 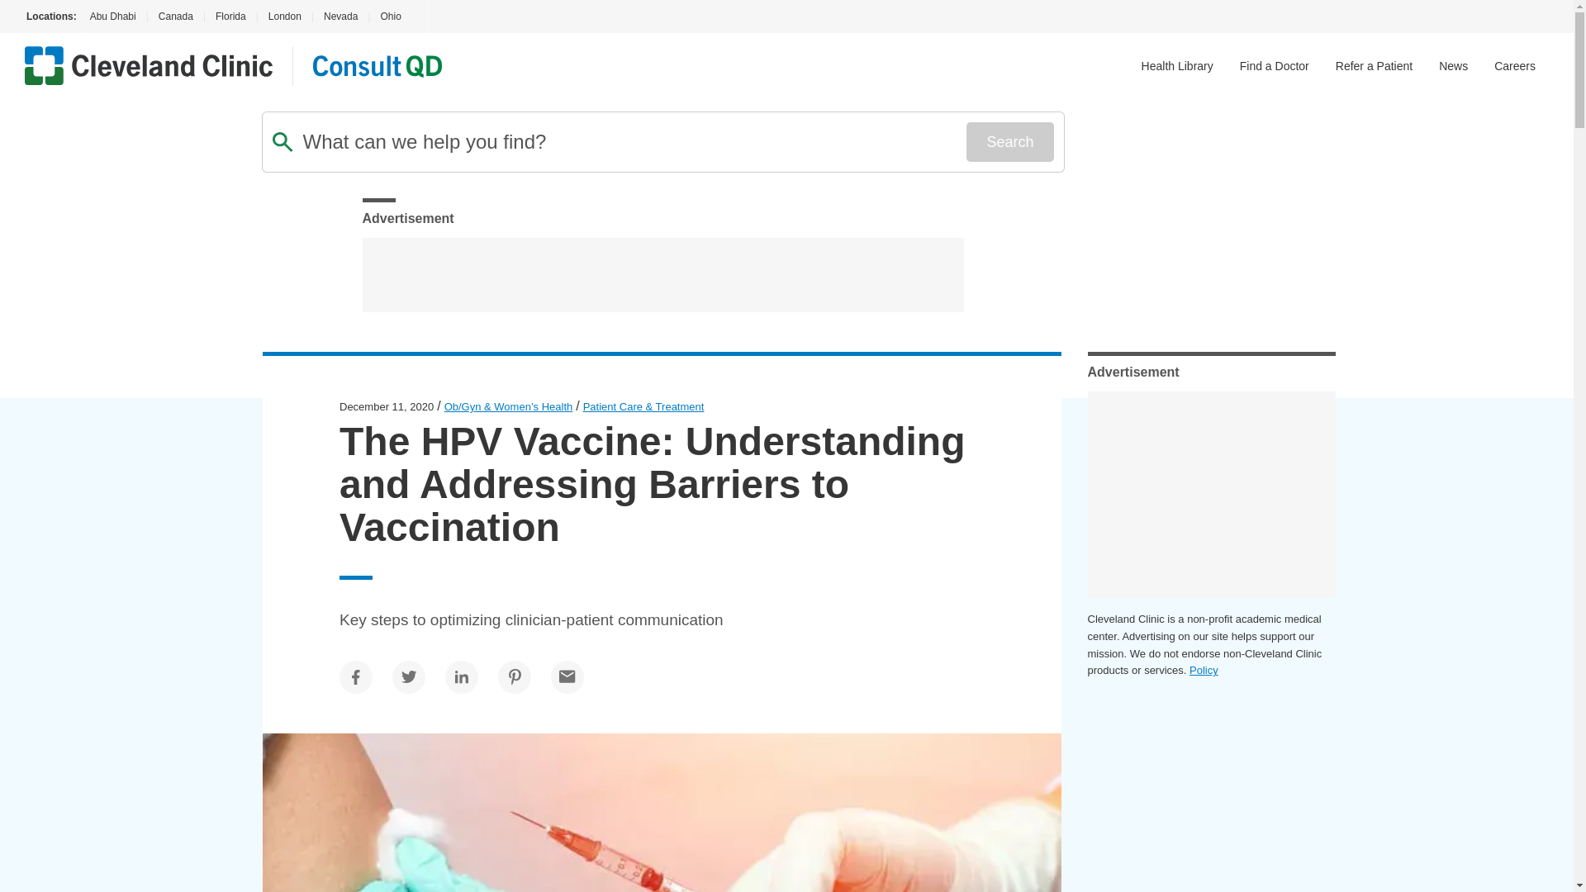 What do you see at coordinates (390, 17) in the screenshot?
I see `Ohio` at bounding box center [390, 17].